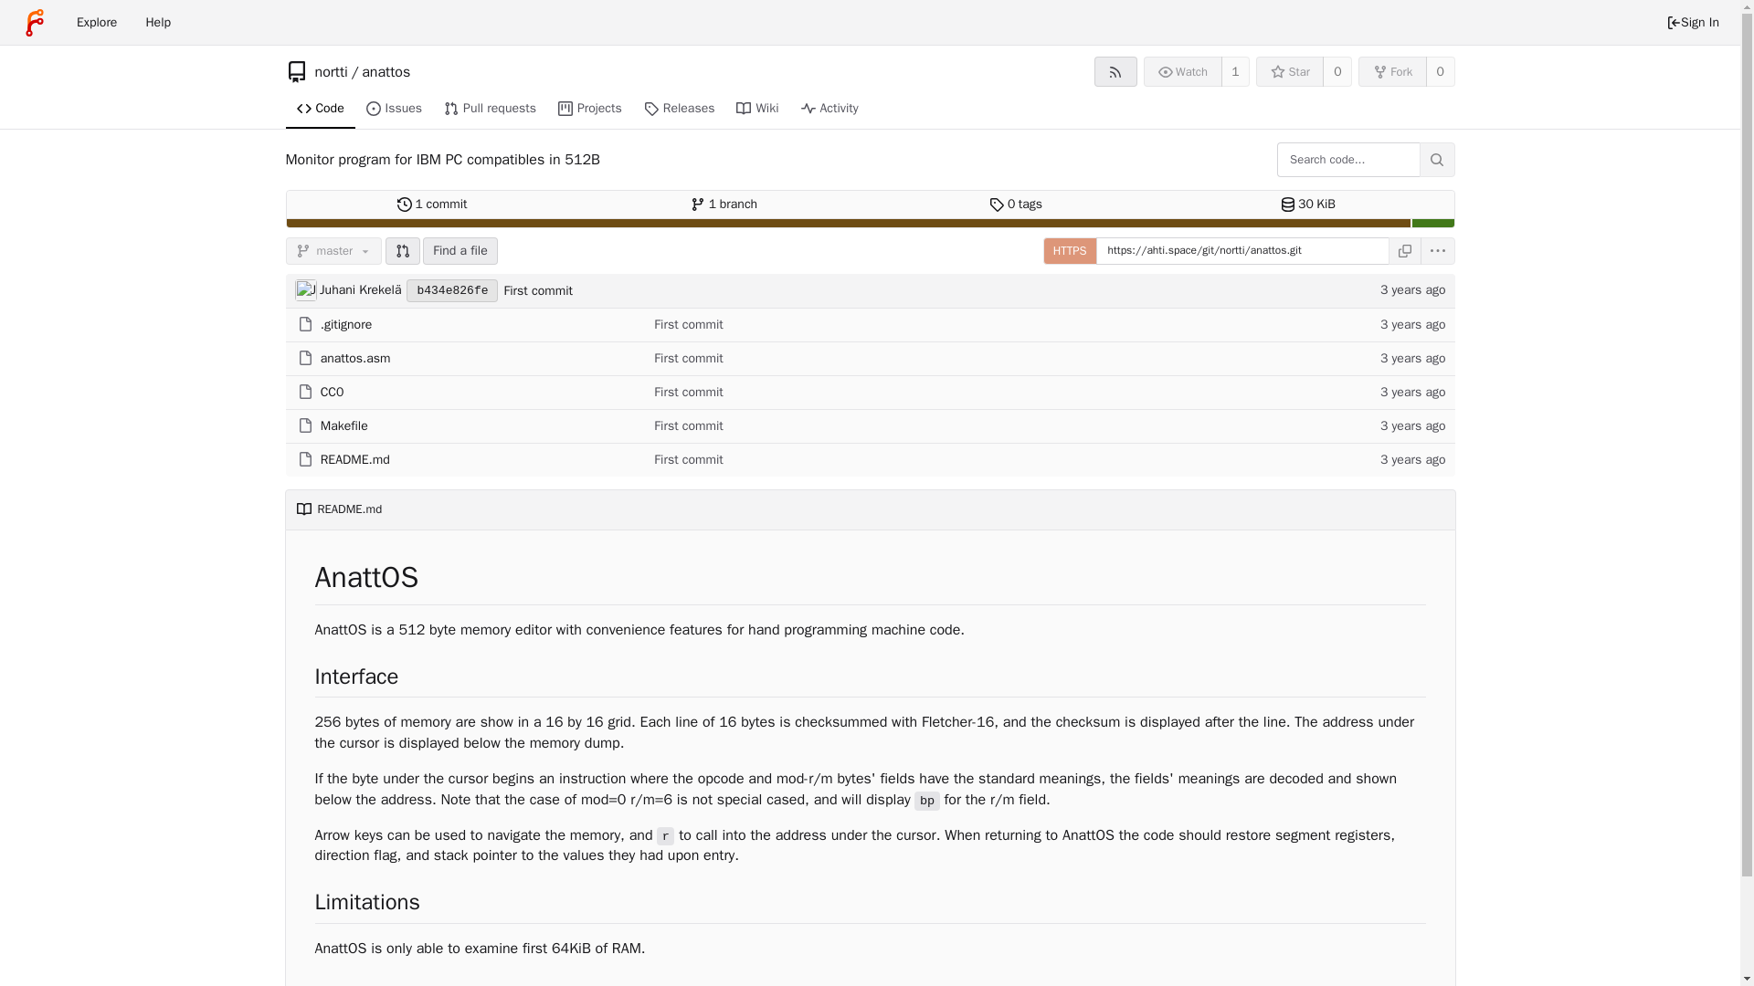 Image resolution: width=1754 pixels, height=986 pixels. What do you see at coordinates (724, 205) in the screenshot?
I see `Star` at bounding box center [724, 205].